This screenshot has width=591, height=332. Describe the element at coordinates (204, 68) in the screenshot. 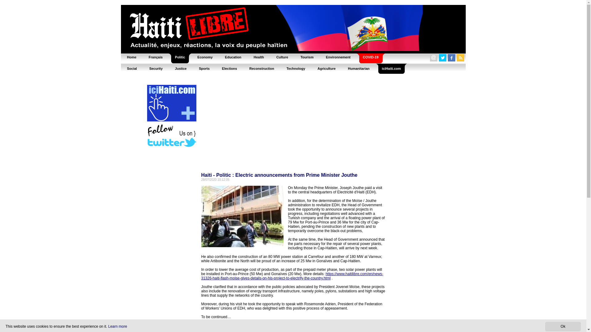

I see `Sports` at that location.